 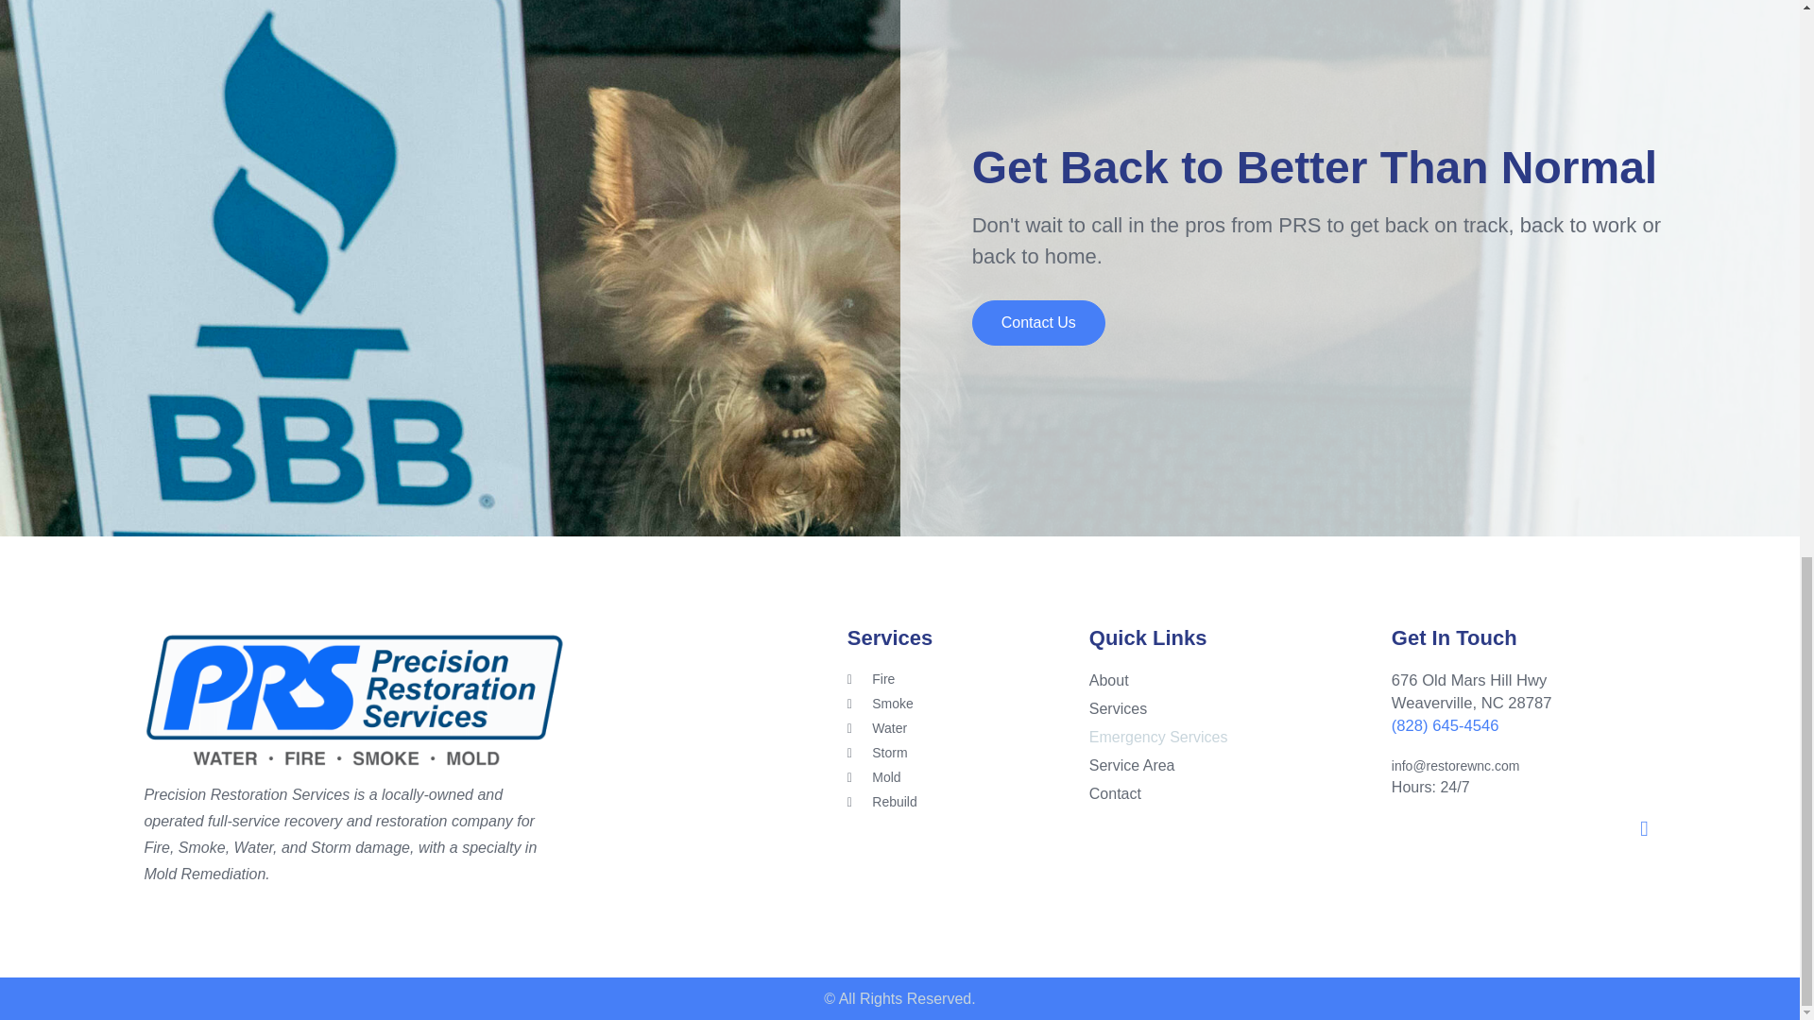 What do you see at coordinates (967, 802) in the screenshot?
I see `Rebuild` at bounding box center [967, 802].